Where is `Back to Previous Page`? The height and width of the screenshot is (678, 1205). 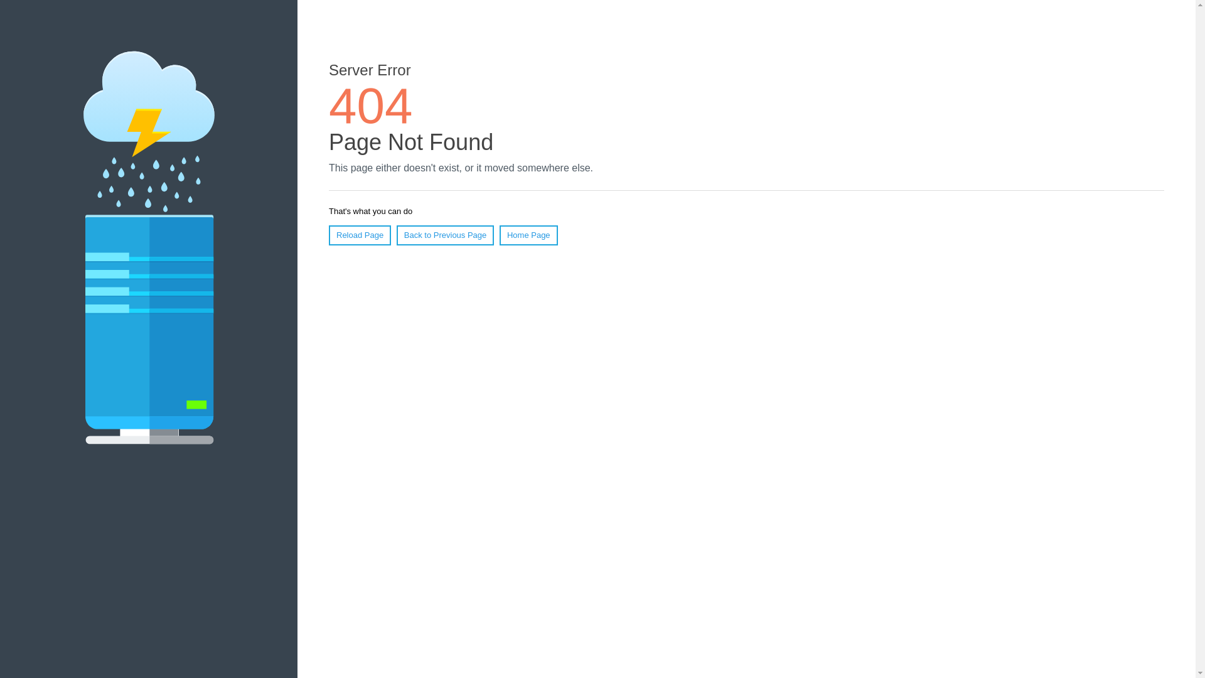
Back to Previous Page is located at coordinates (446, 235).